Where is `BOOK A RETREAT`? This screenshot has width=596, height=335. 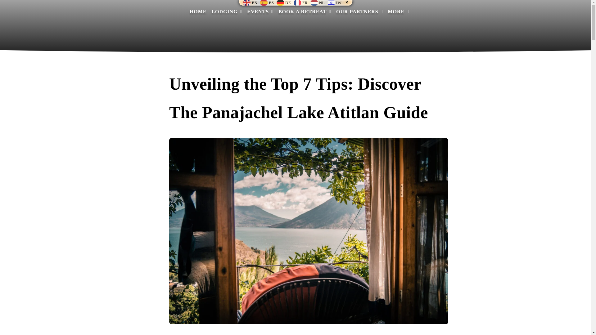 BOOK A RETREAT is located at coordinates (305, 11).